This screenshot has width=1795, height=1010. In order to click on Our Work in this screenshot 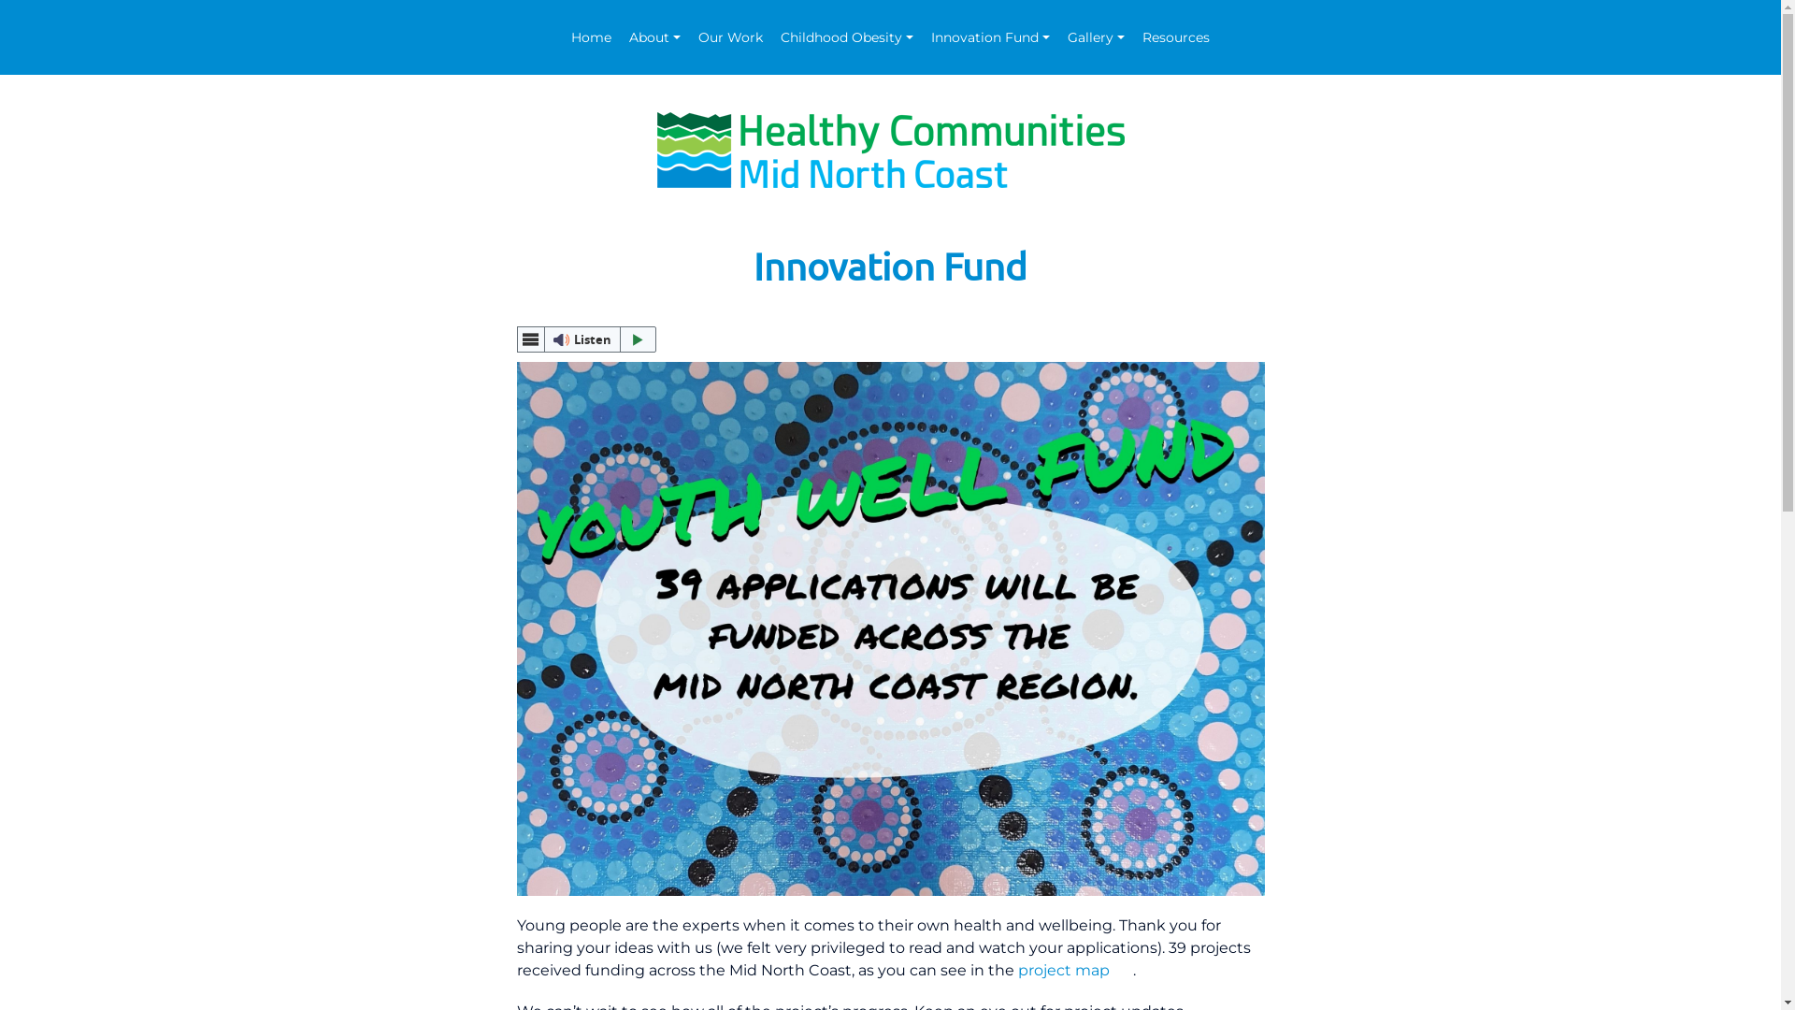, I will do `click(731, 37)`.